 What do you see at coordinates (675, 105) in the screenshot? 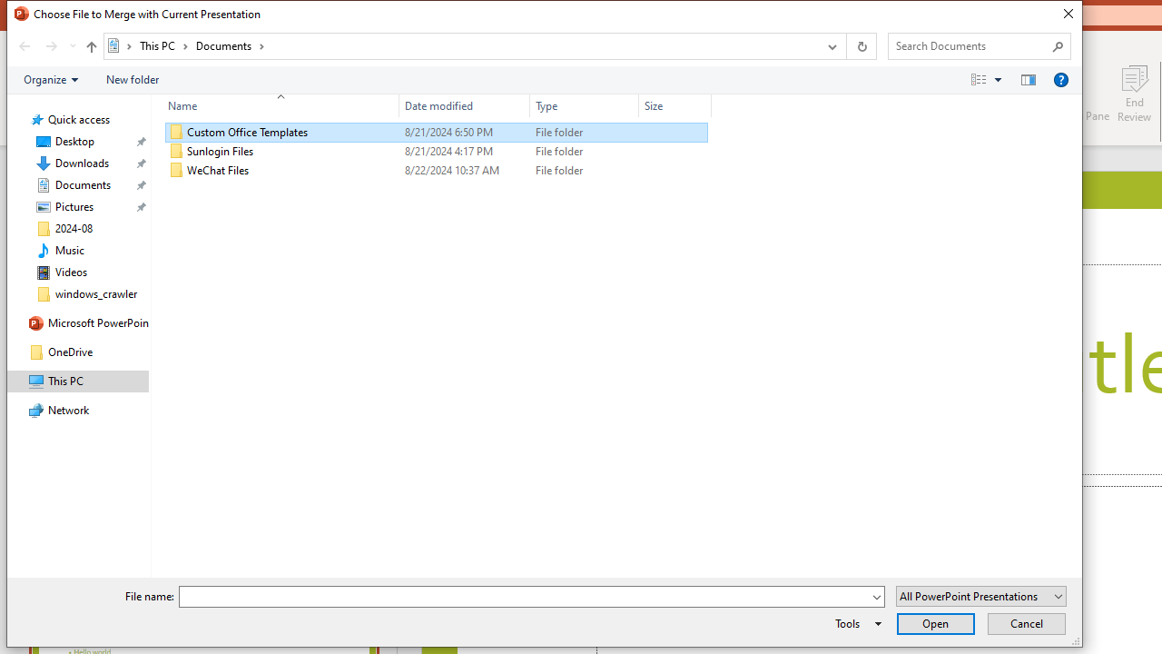
I see `Size` at bounding box center [675, 105].